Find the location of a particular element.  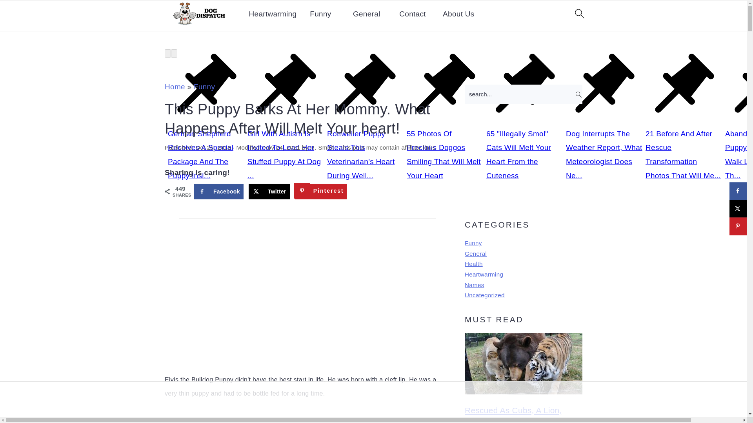

search icon is located at coordinates (579, 13).